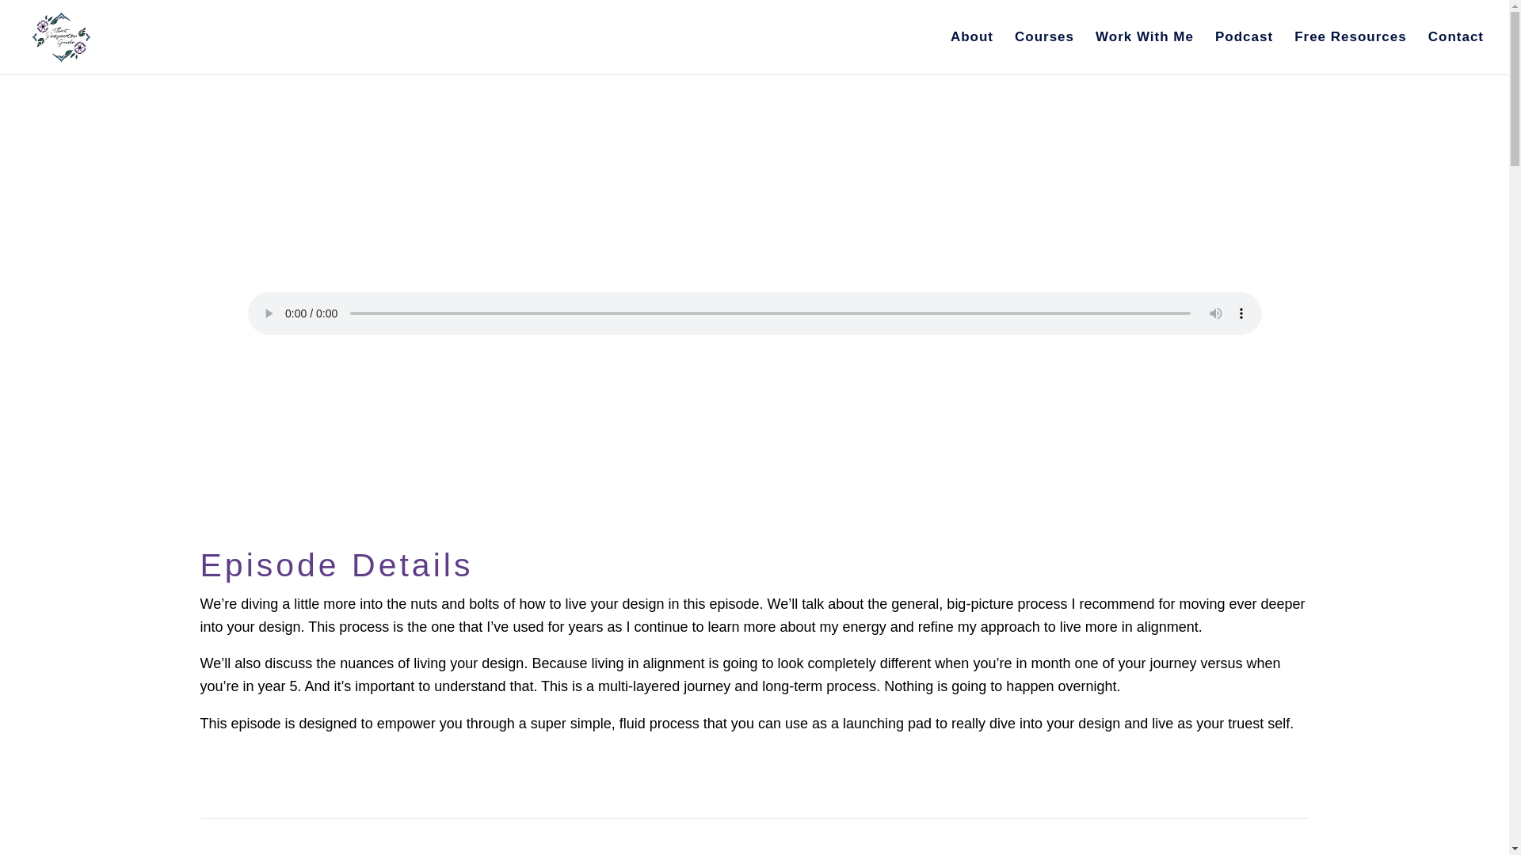 The image size is (1521, 855). Describe the element at coordinates (1044, 52) in the screenshot. I see `Courses` at that location.